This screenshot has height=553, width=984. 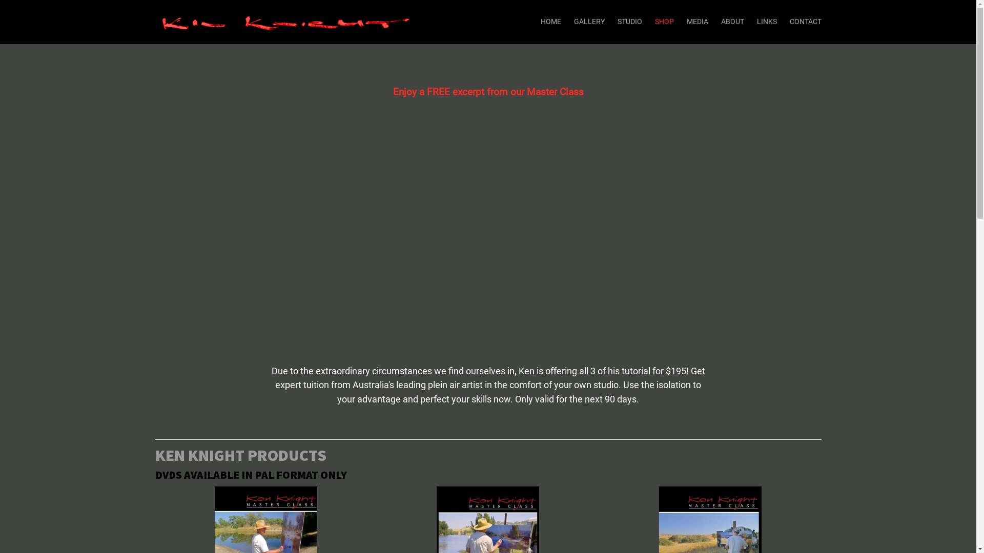 I want to click on LINKS, so click(x=767, y=22).